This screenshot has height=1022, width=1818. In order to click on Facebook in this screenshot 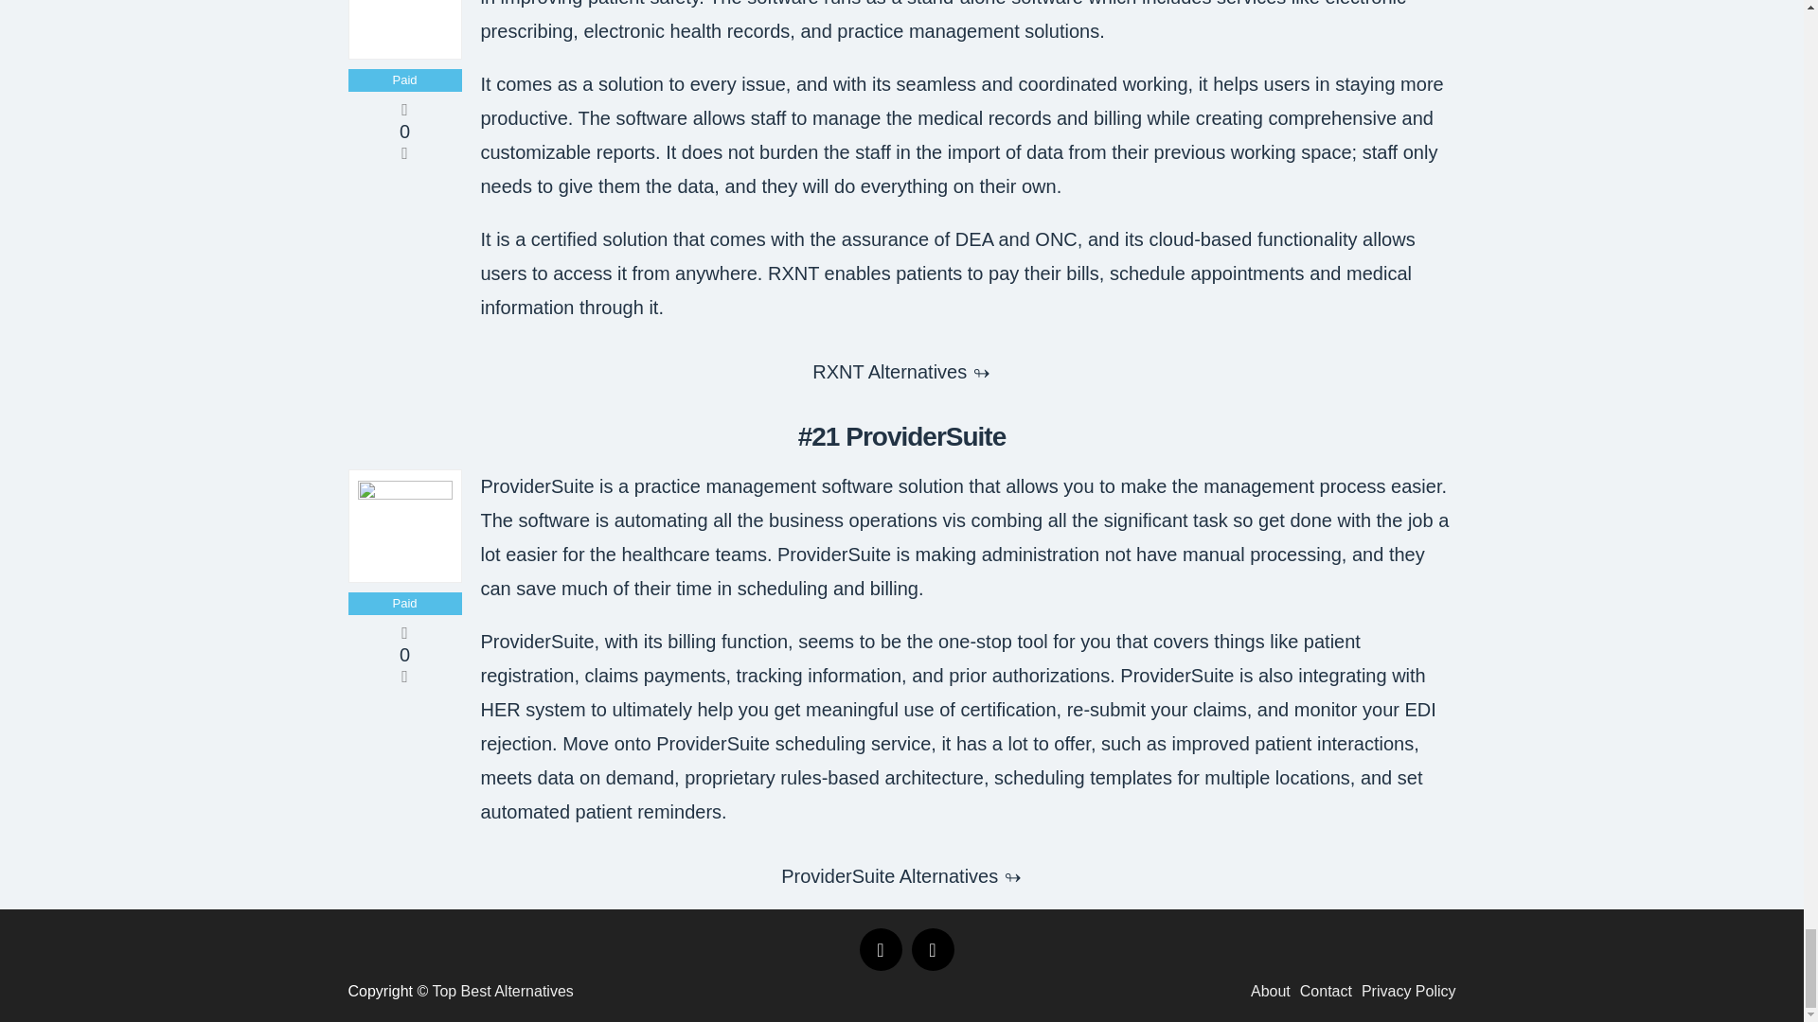, I will do `click(881, 949)`.